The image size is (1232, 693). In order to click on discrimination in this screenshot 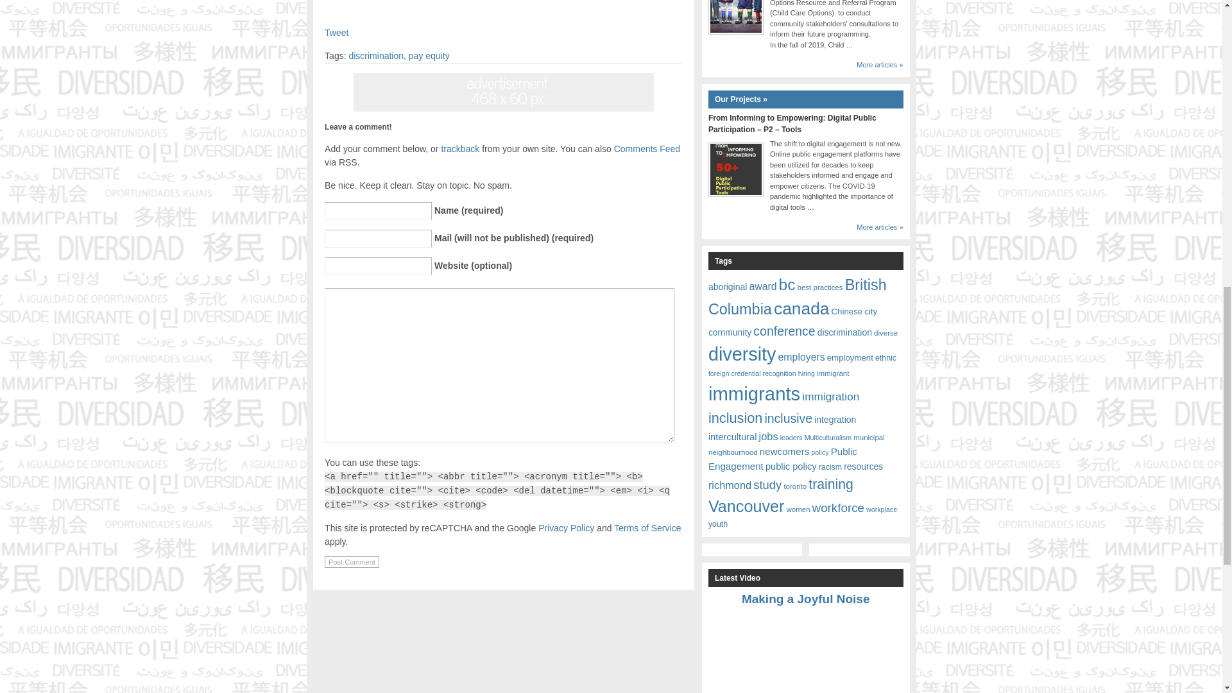, I will do `click(376, 55)`.